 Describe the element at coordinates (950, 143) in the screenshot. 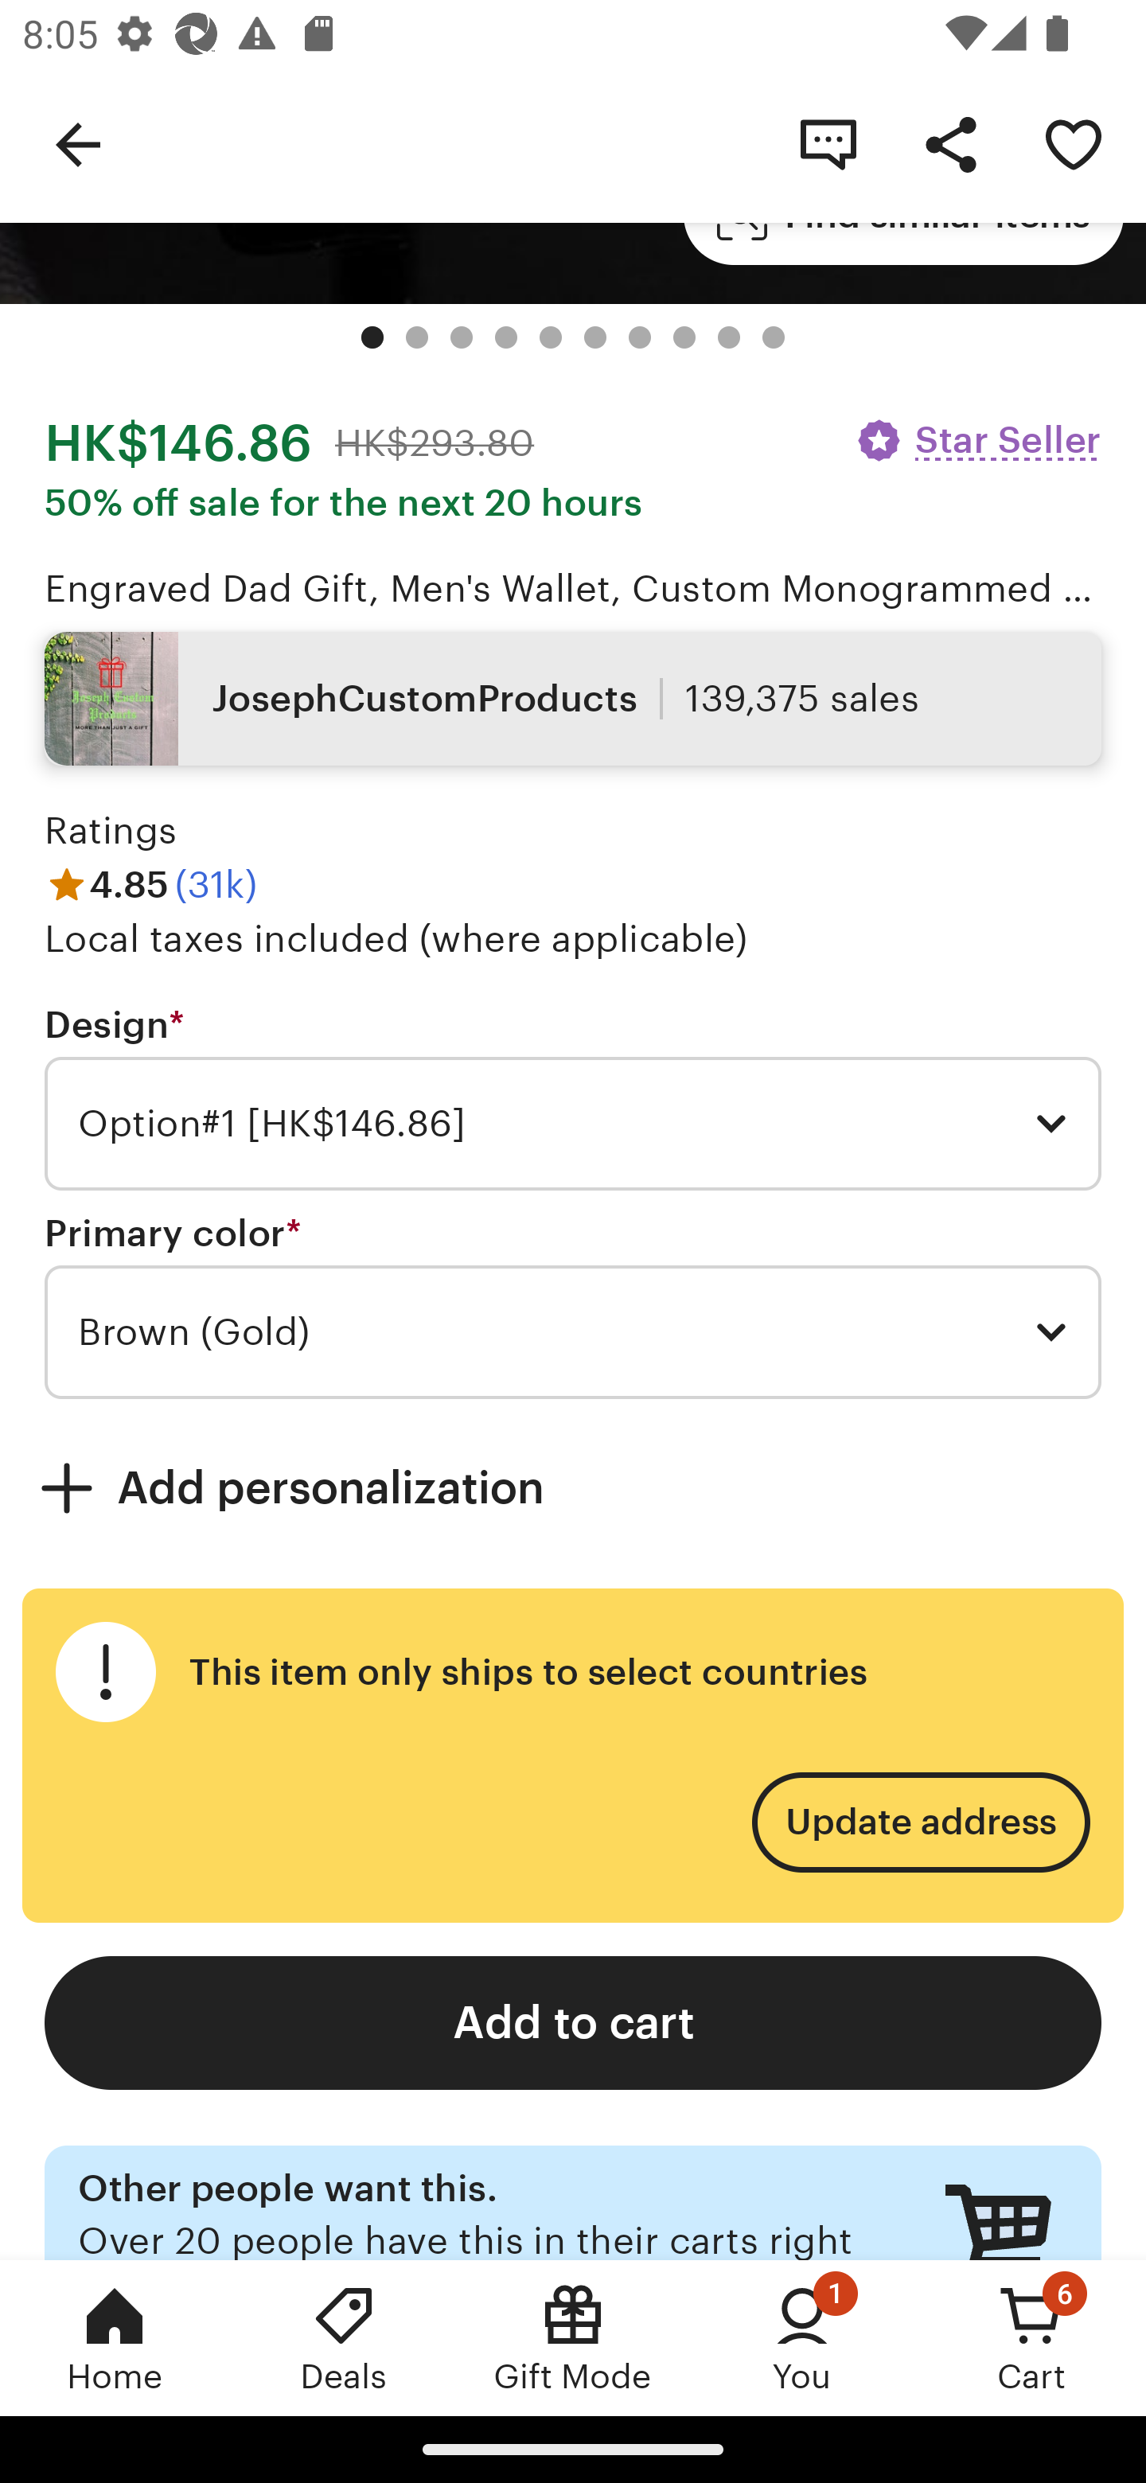

I see `Share` at that location.